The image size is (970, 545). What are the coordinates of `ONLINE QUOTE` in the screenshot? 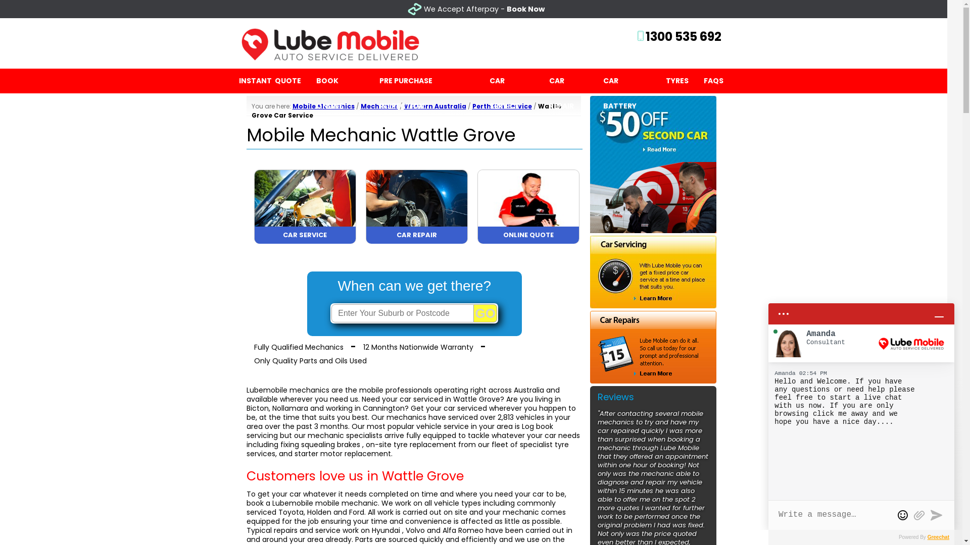 It's located at (528, 241).